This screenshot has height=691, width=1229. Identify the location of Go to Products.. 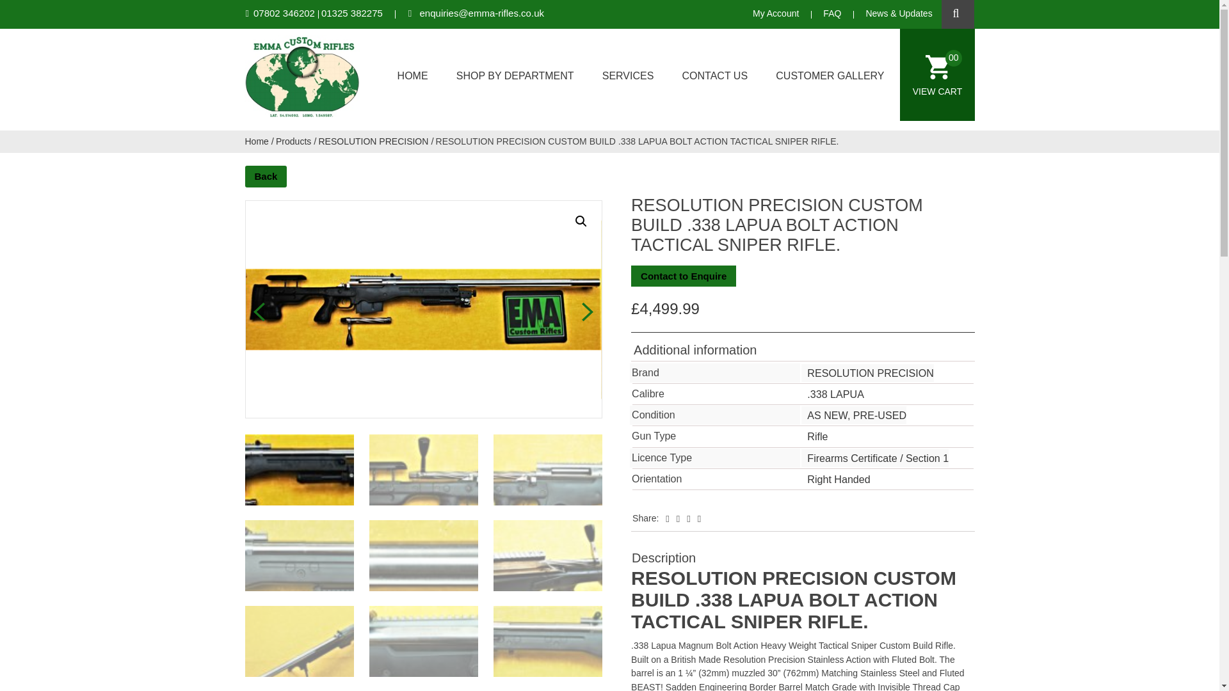
(293, 140).